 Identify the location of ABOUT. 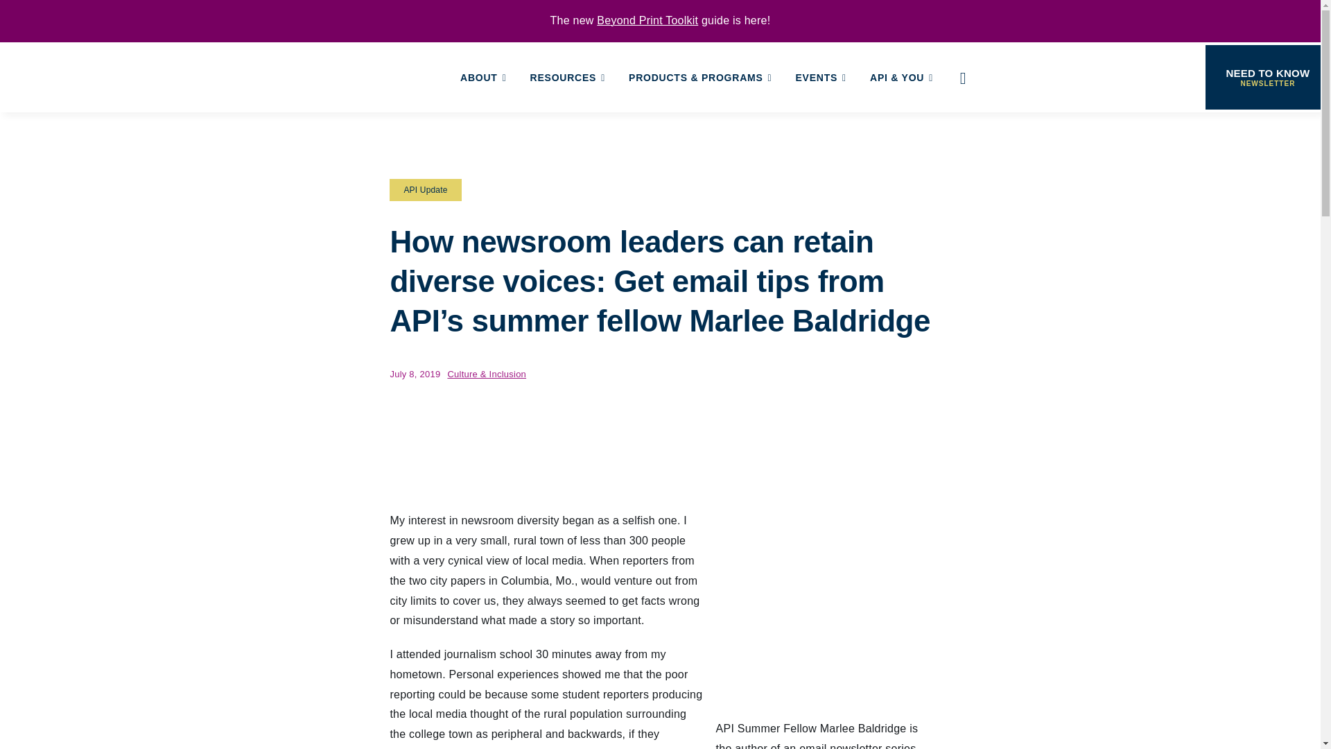
(484, 78).